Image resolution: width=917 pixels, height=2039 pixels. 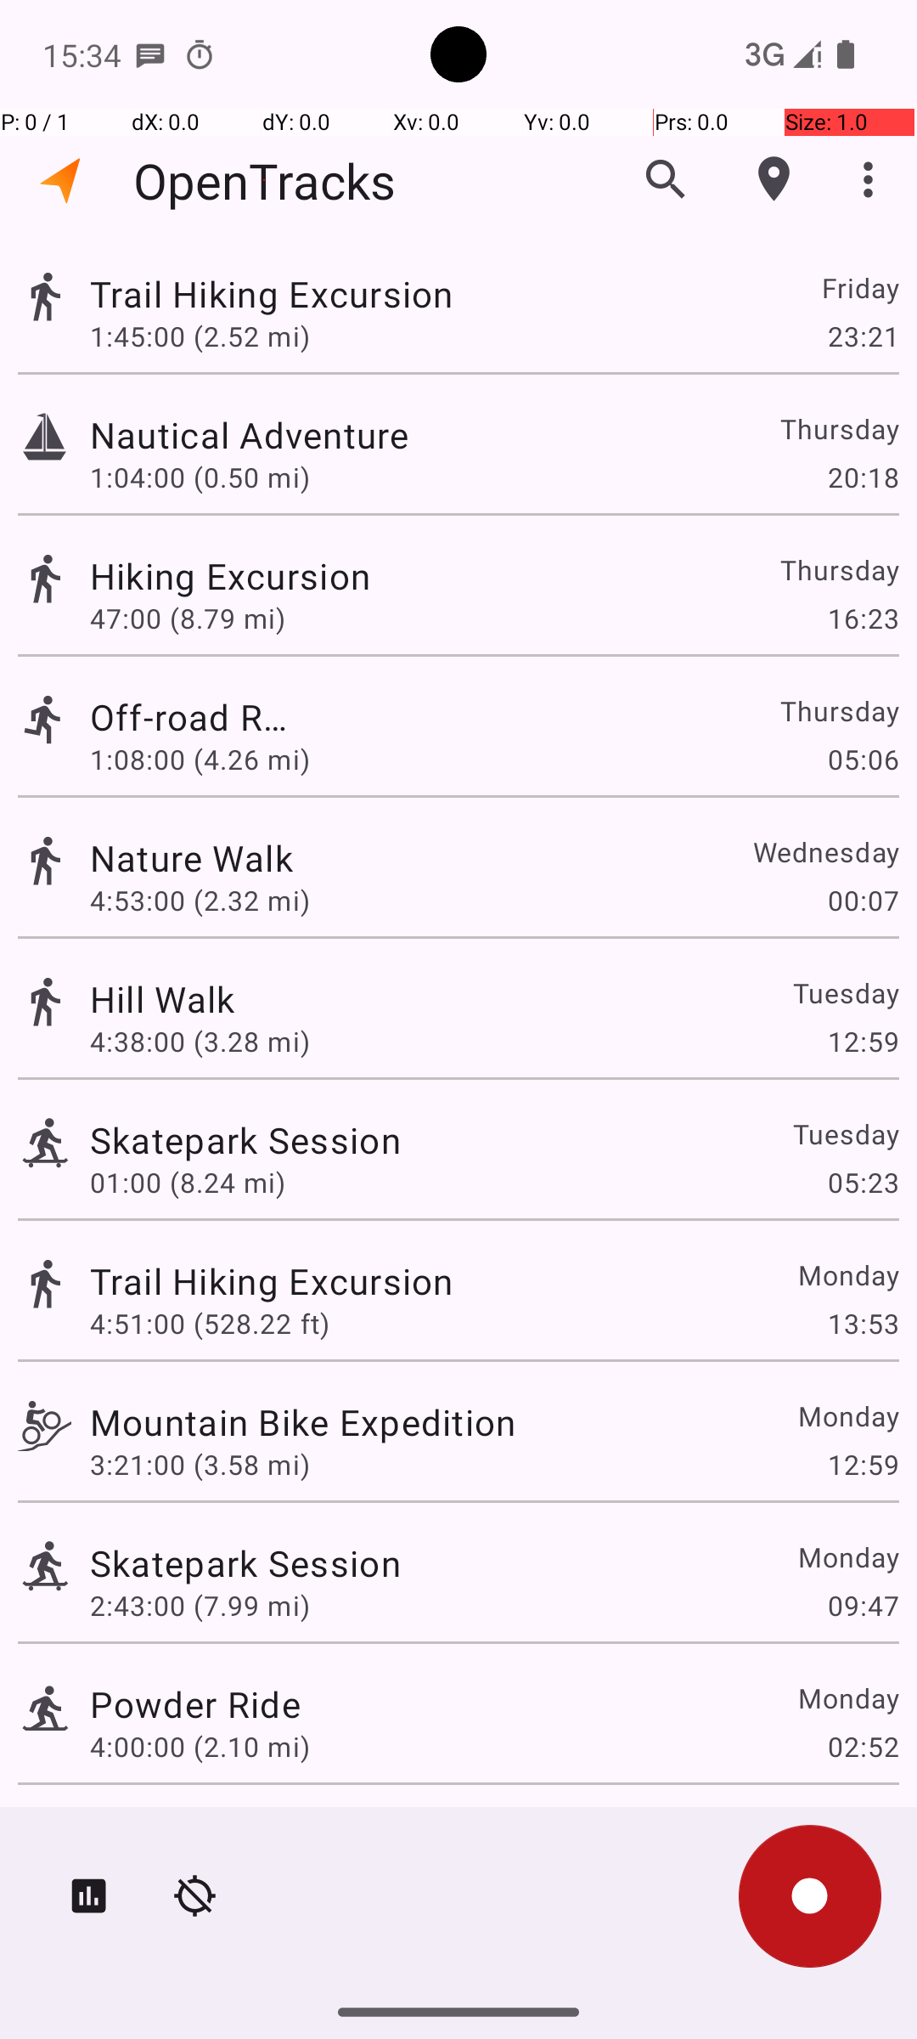 What do you see at coordinates (200, 1042) in the screenshot?
I see `4:38:00 (3.28 mi)` at bounding box center [200, 1042].